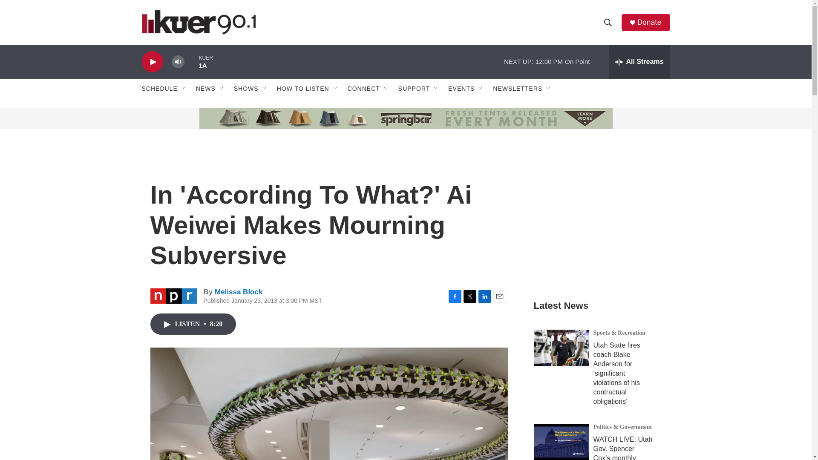 This screenshot has width=818, height=460. I want to click on 3rd party ad content, so click(597, 218).